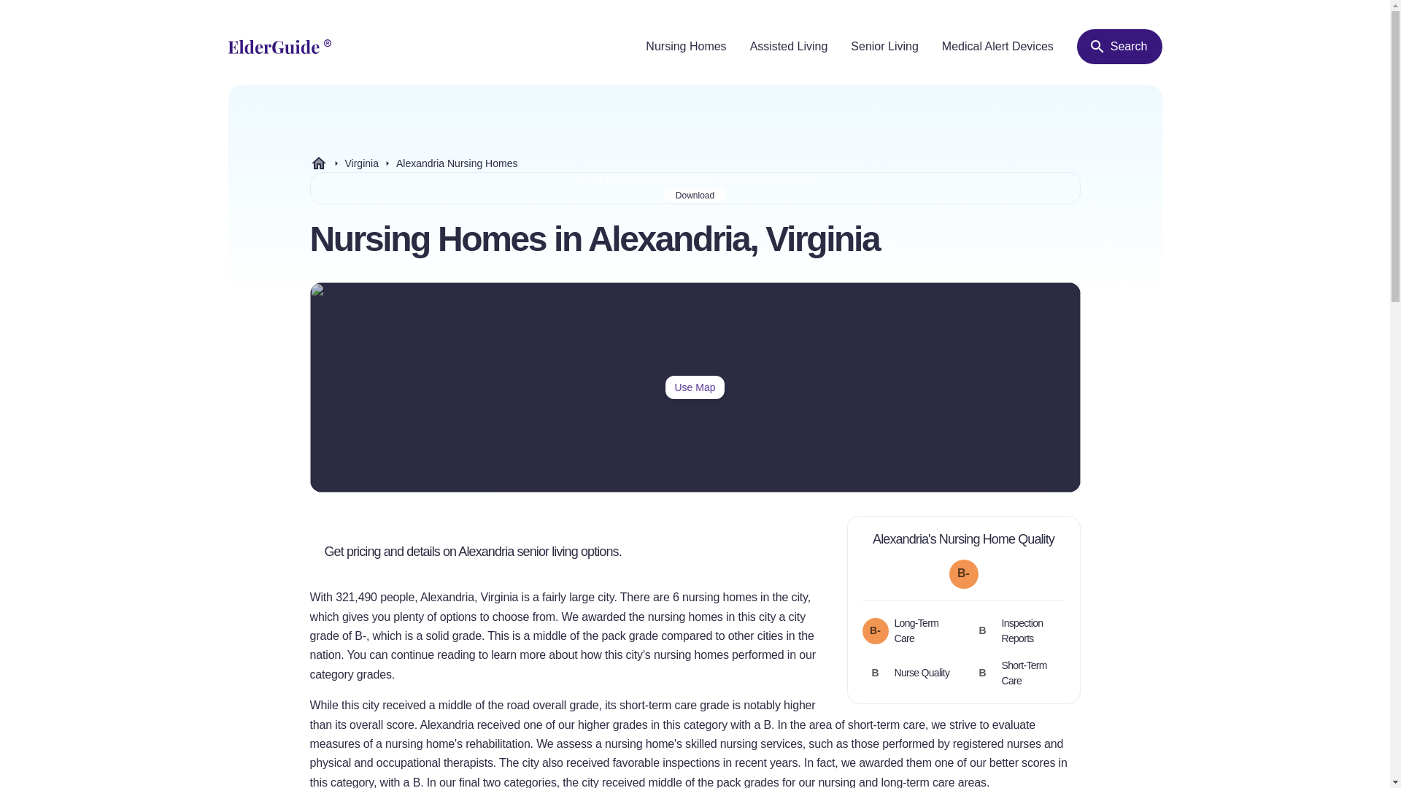 The width and height of the screenshot is (1401, 788). Describe the element at coordinates (788, 47) in the screenshot. I see `Assisted Living` at that location.